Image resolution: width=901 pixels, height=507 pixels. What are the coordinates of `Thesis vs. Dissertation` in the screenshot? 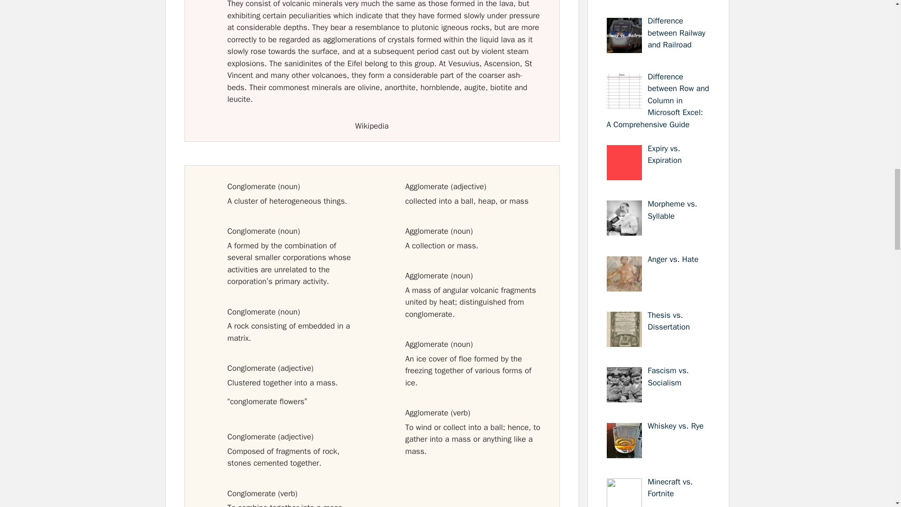 It's located at (669, 321).